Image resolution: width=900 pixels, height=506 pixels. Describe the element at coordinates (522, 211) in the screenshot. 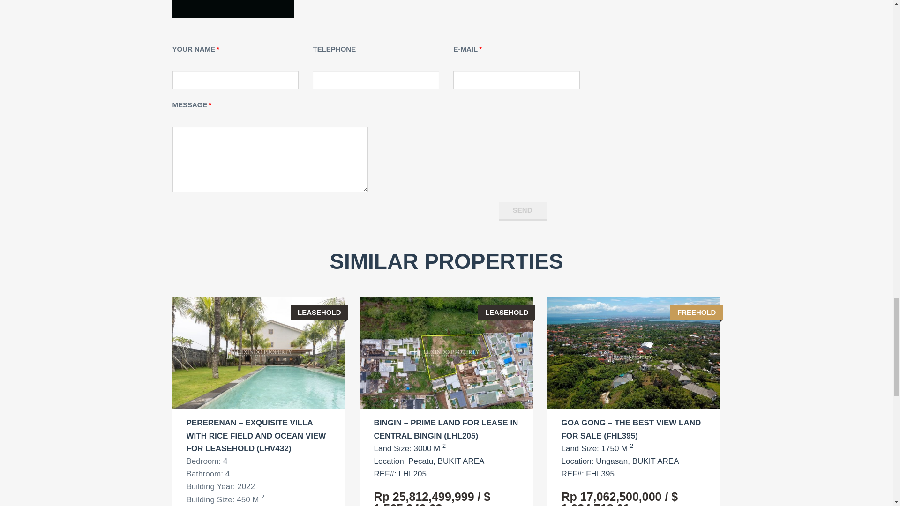

I see `Send` at that location.